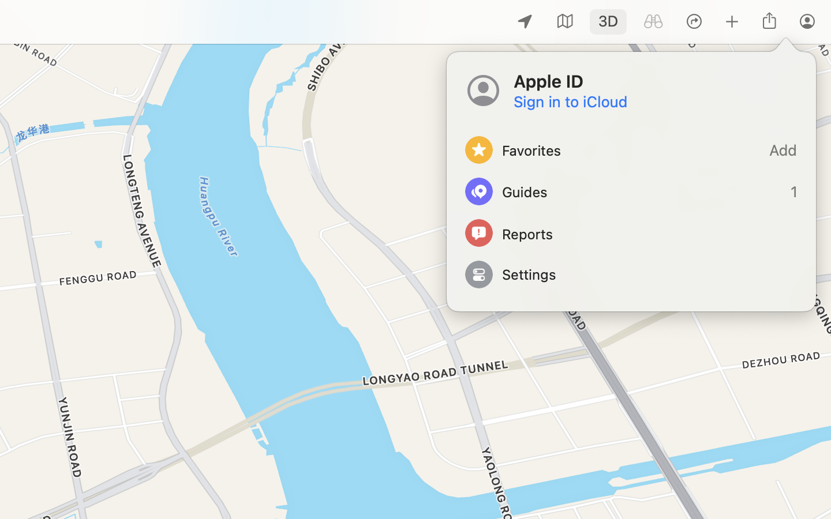 This screenshot has width=831, height=519. Describe the element at coordinates (631, 150) in the screenshot. I see `Add` at that location.